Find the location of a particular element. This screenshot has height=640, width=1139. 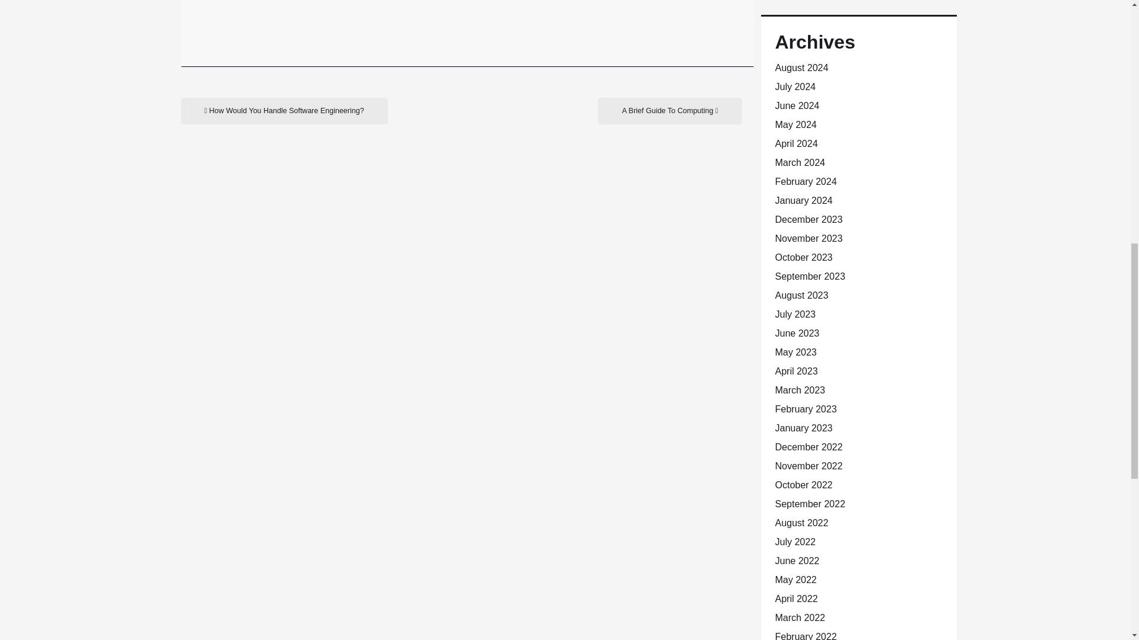

July 2022 is located at coordinates (795, 542).